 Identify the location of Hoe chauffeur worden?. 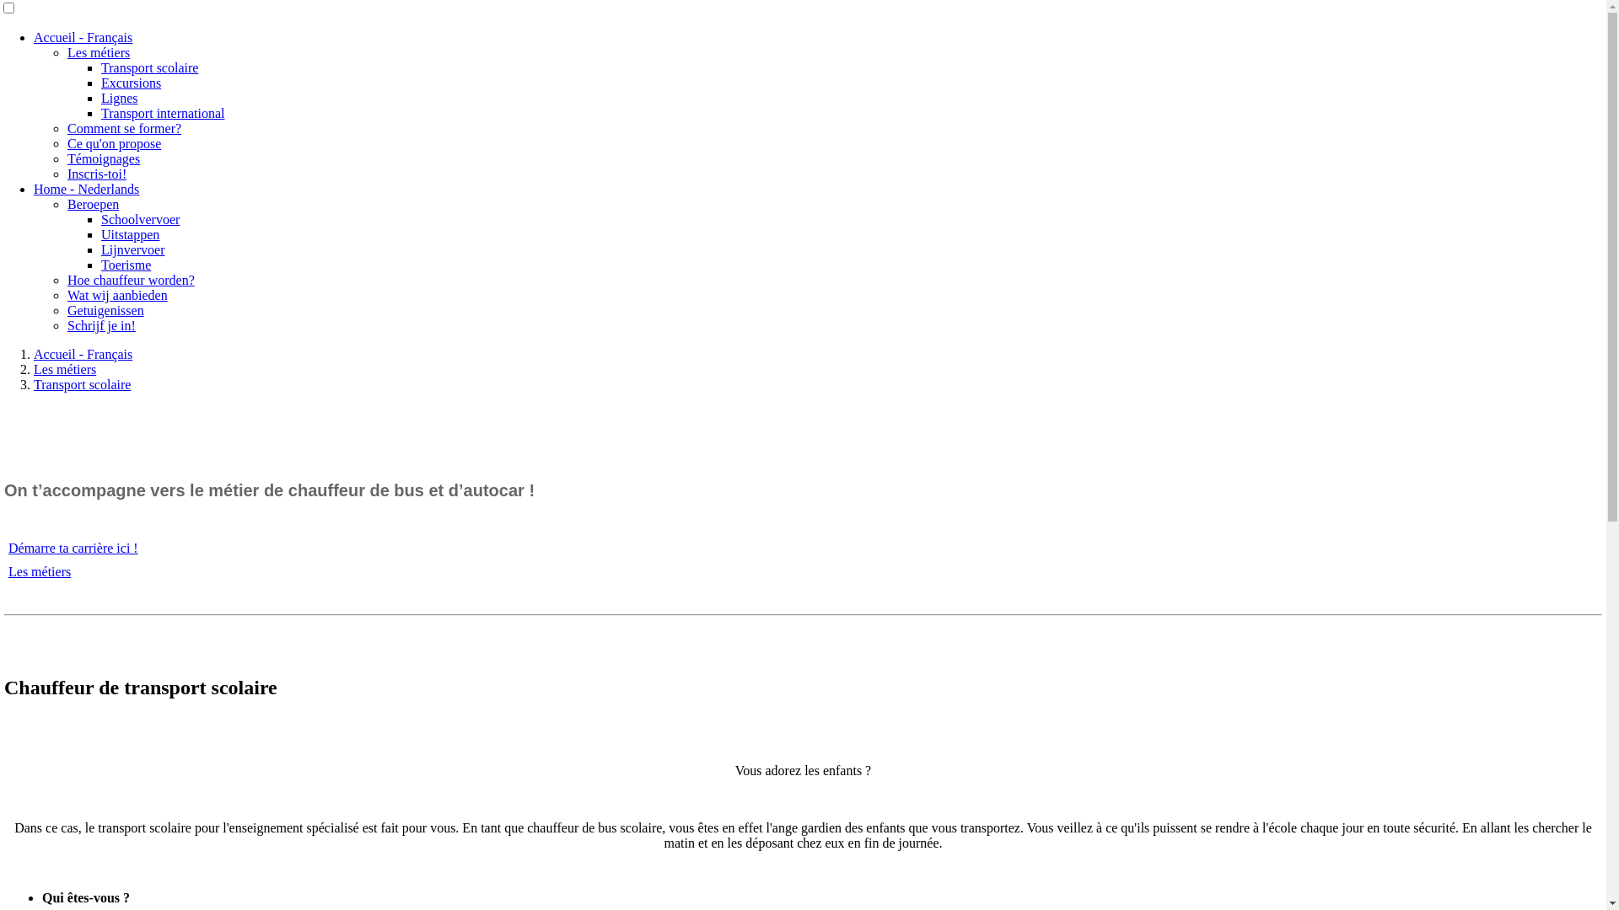
(132, 280).